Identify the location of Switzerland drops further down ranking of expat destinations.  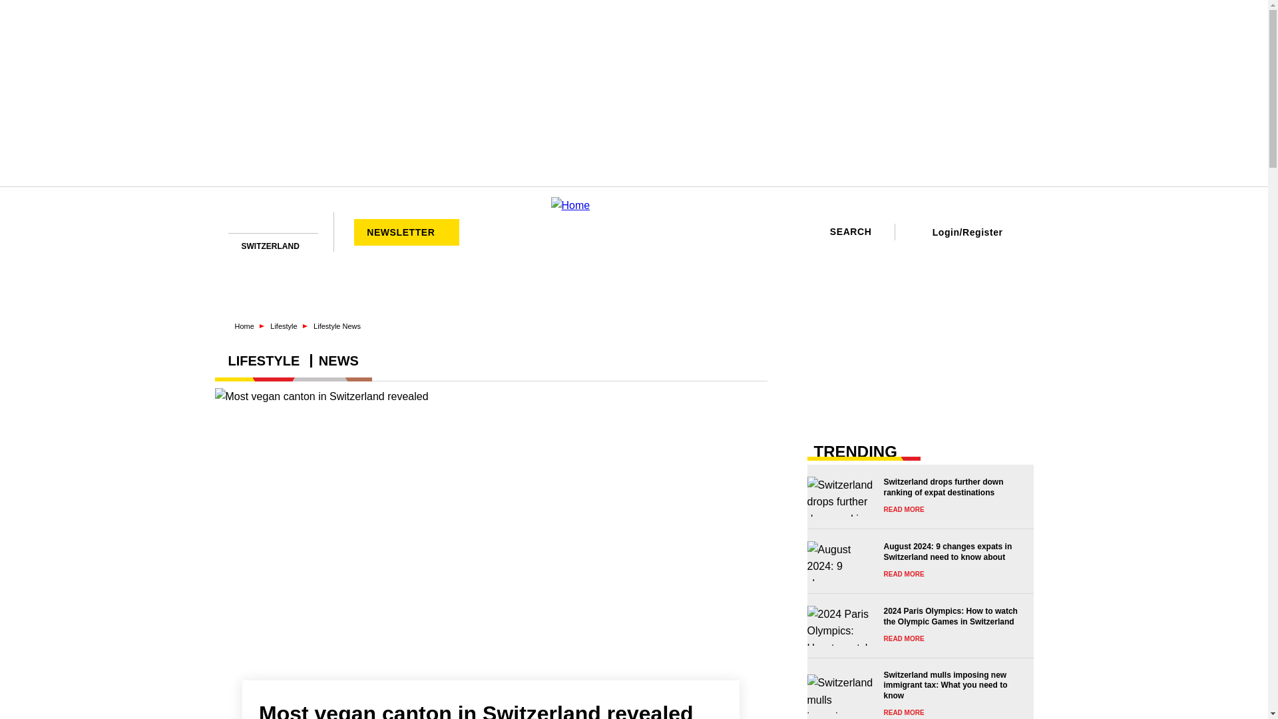
(916, 497).